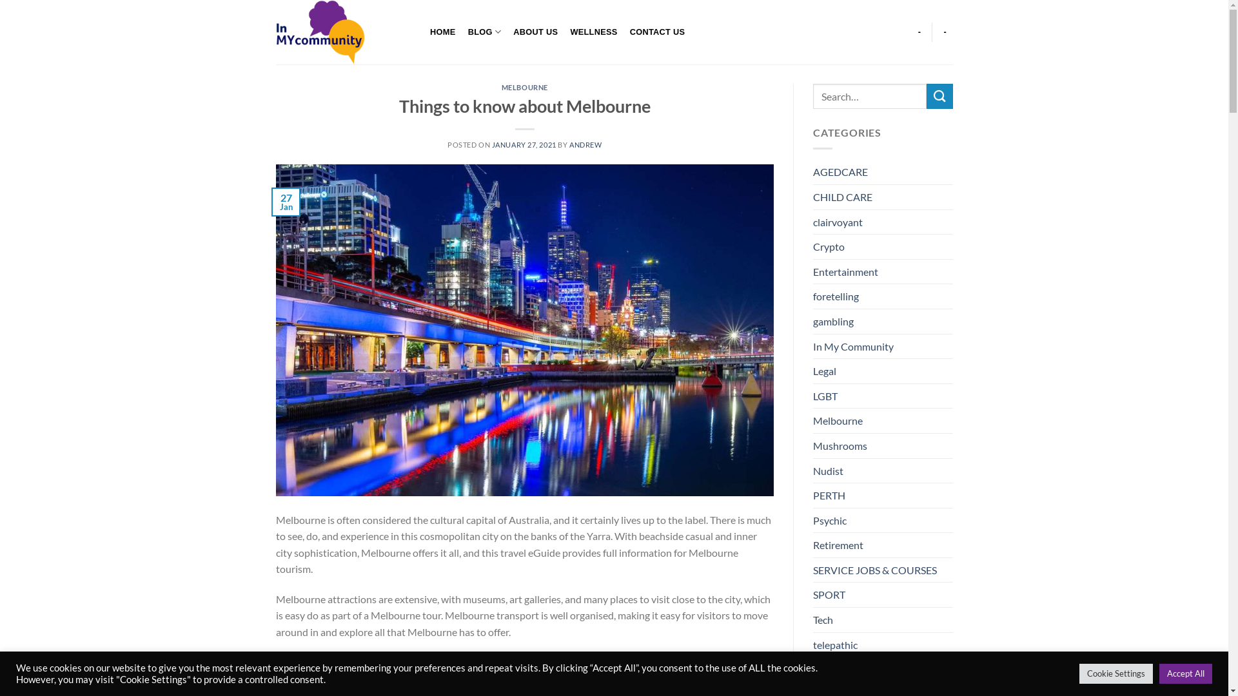 This screenshot has height=696, width=1238. Describe the element at coordinates (843, 197) in the screenshot. I see `CHILD CARE` at that location.